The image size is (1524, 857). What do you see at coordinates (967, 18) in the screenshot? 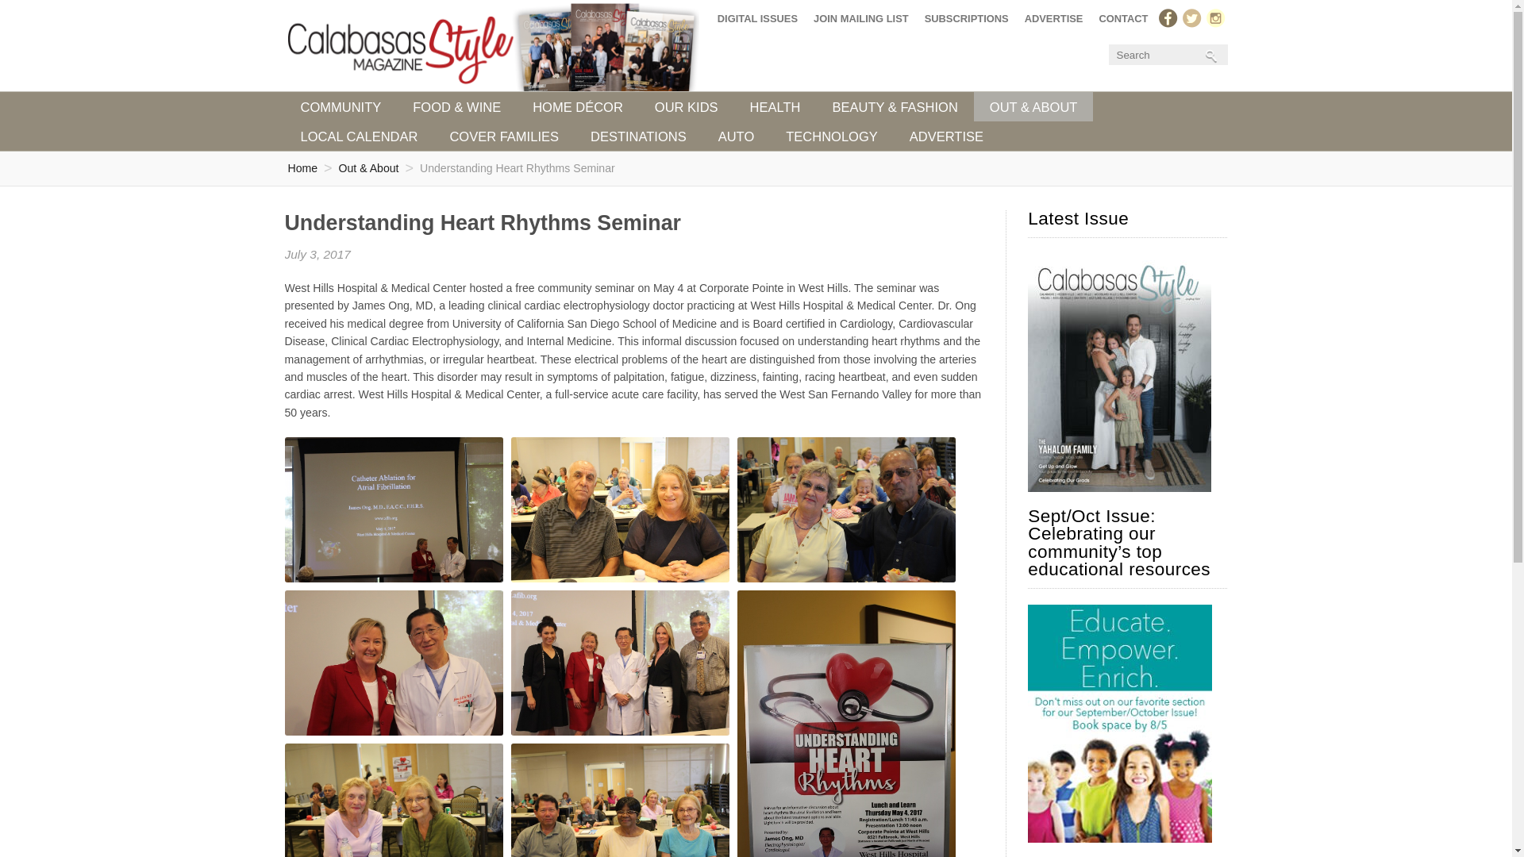
I see `SUBSCRIPTIONS` at bounding box center [967, 18].